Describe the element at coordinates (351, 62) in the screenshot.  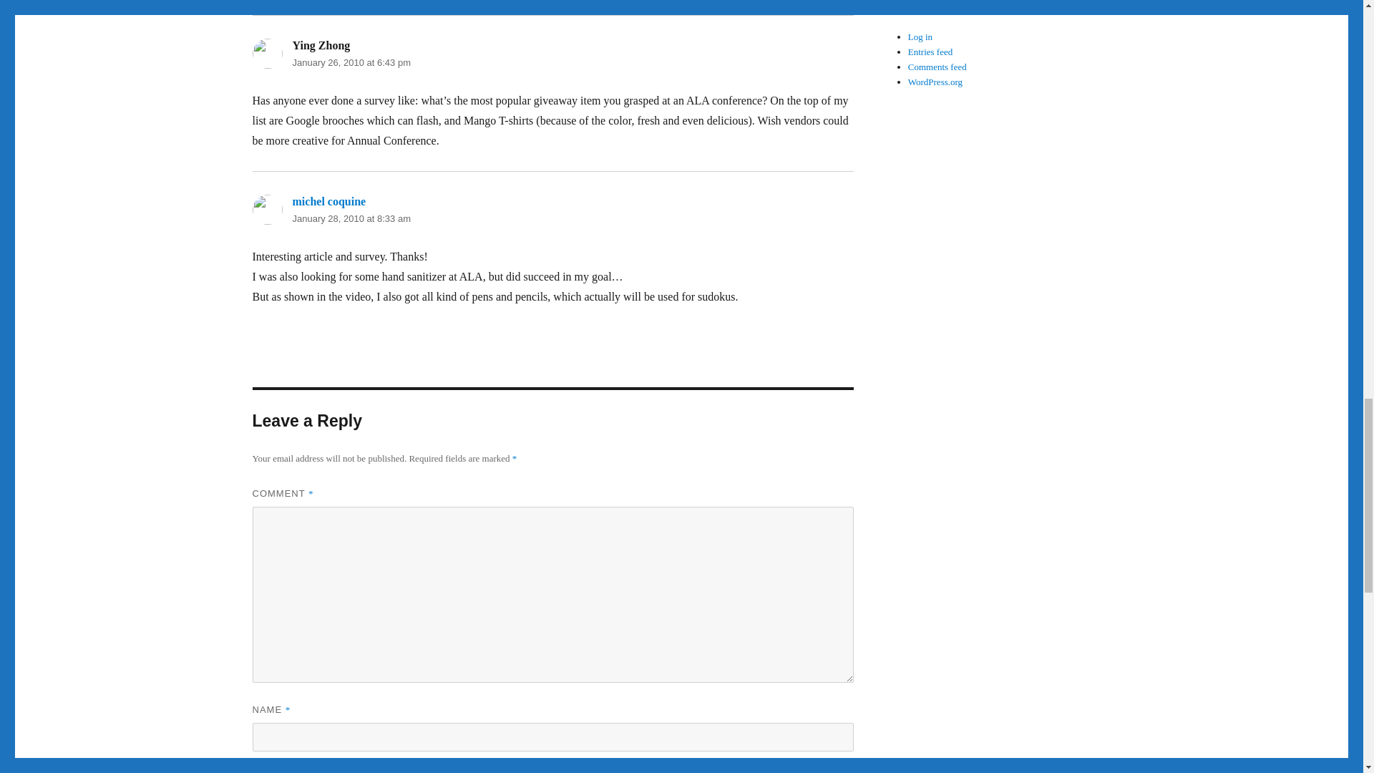
I see `January 26, 2010 at 6:43 pm` at that location.